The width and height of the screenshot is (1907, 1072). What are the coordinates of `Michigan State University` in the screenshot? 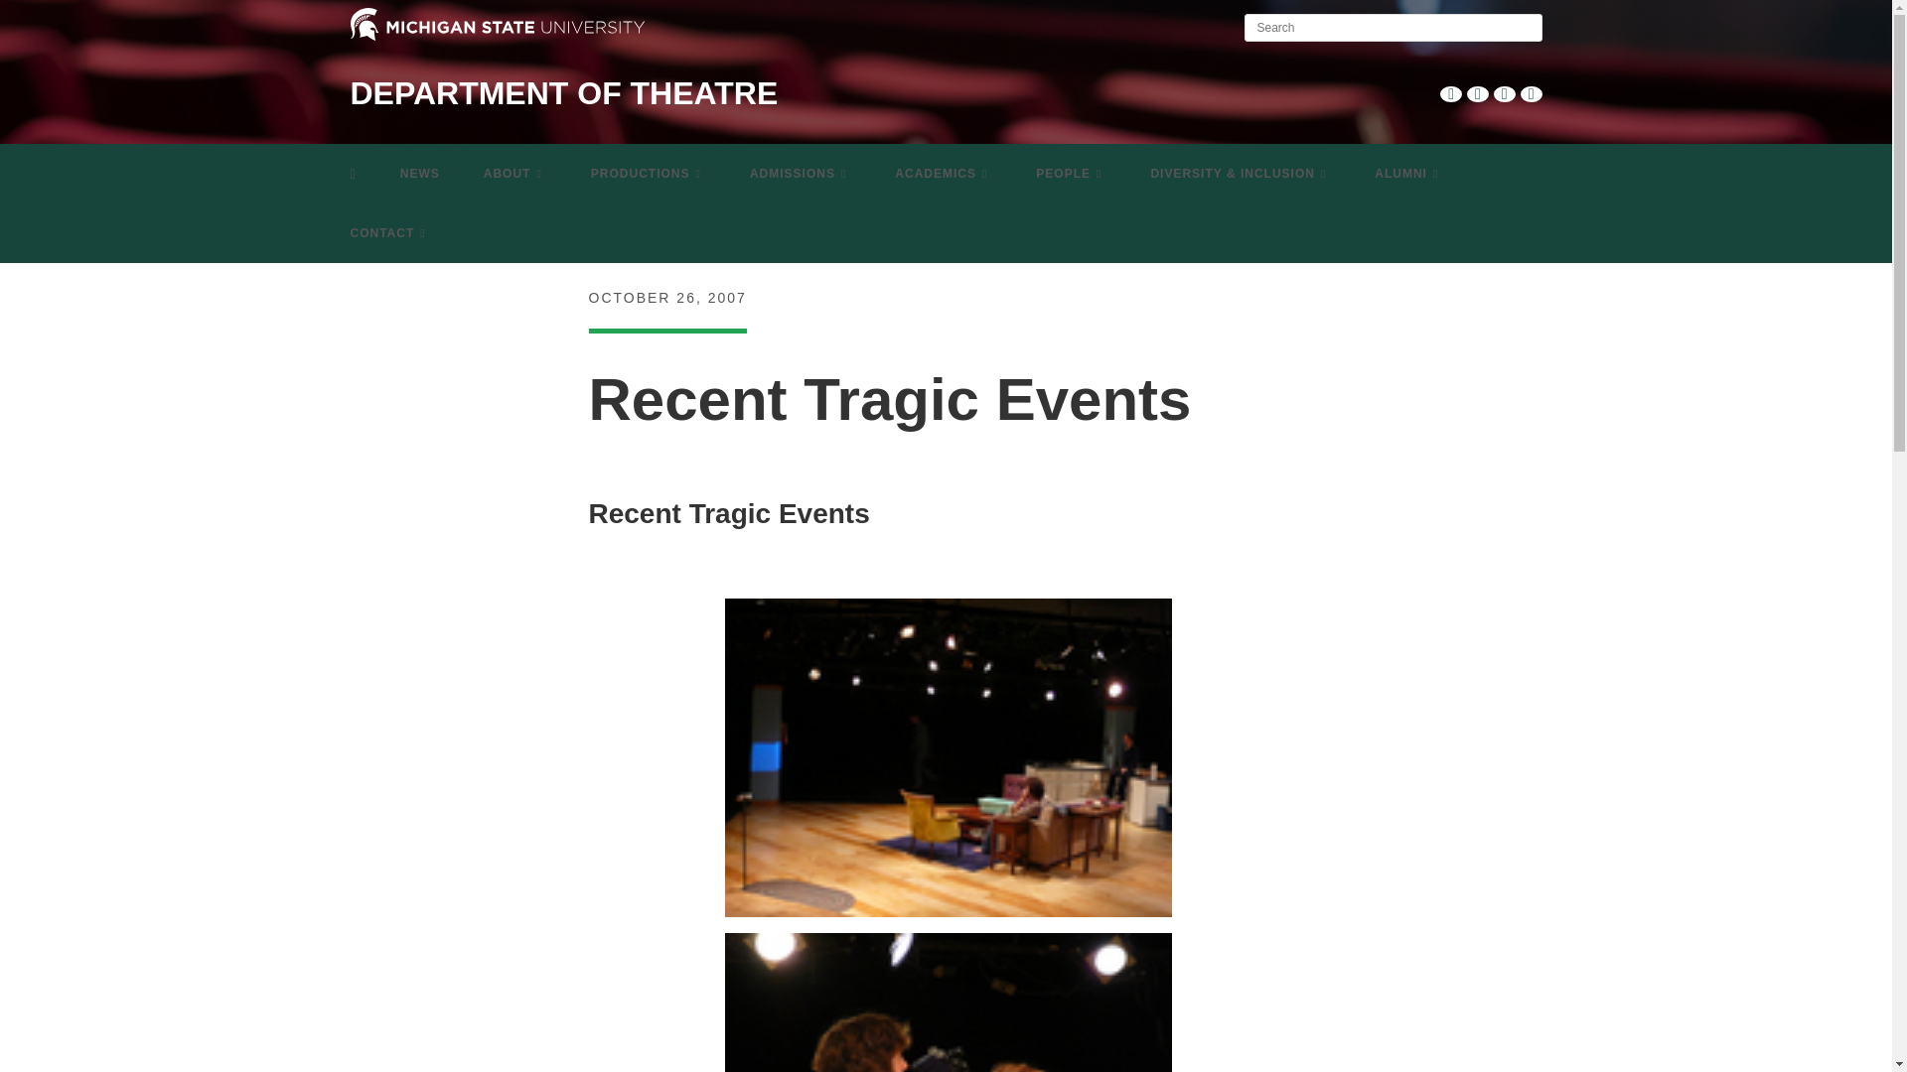 It's located at (497, 24).